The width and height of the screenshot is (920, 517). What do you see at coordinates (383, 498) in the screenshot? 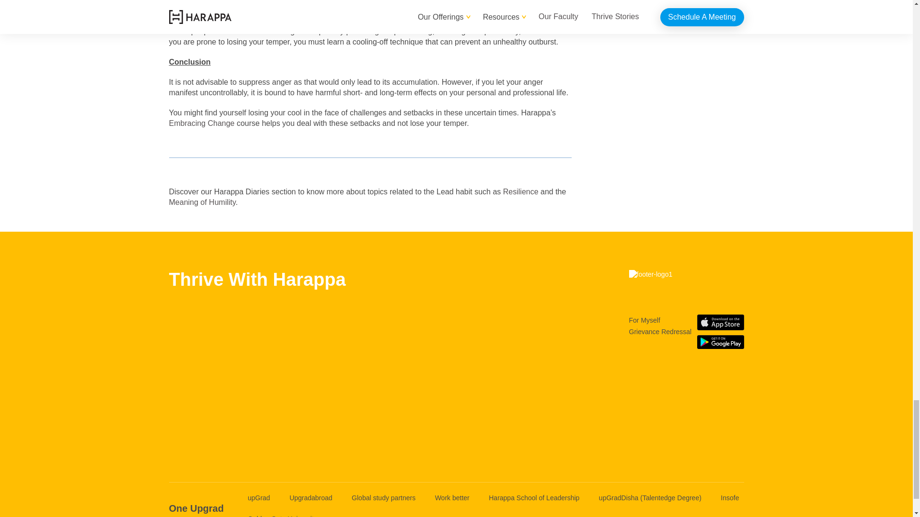
I see `Global study partners` at bounding box center [383, 498].